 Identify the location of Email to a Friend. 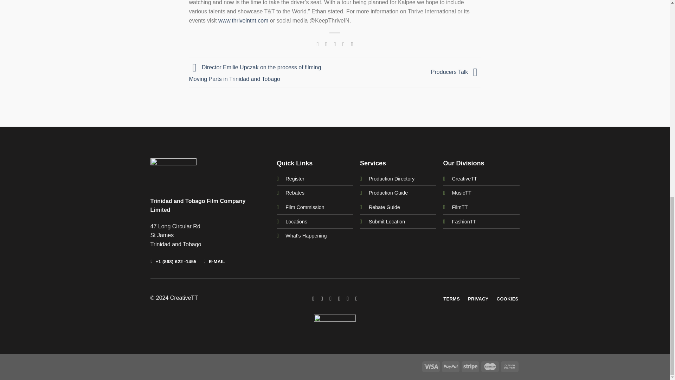
(335, 44).